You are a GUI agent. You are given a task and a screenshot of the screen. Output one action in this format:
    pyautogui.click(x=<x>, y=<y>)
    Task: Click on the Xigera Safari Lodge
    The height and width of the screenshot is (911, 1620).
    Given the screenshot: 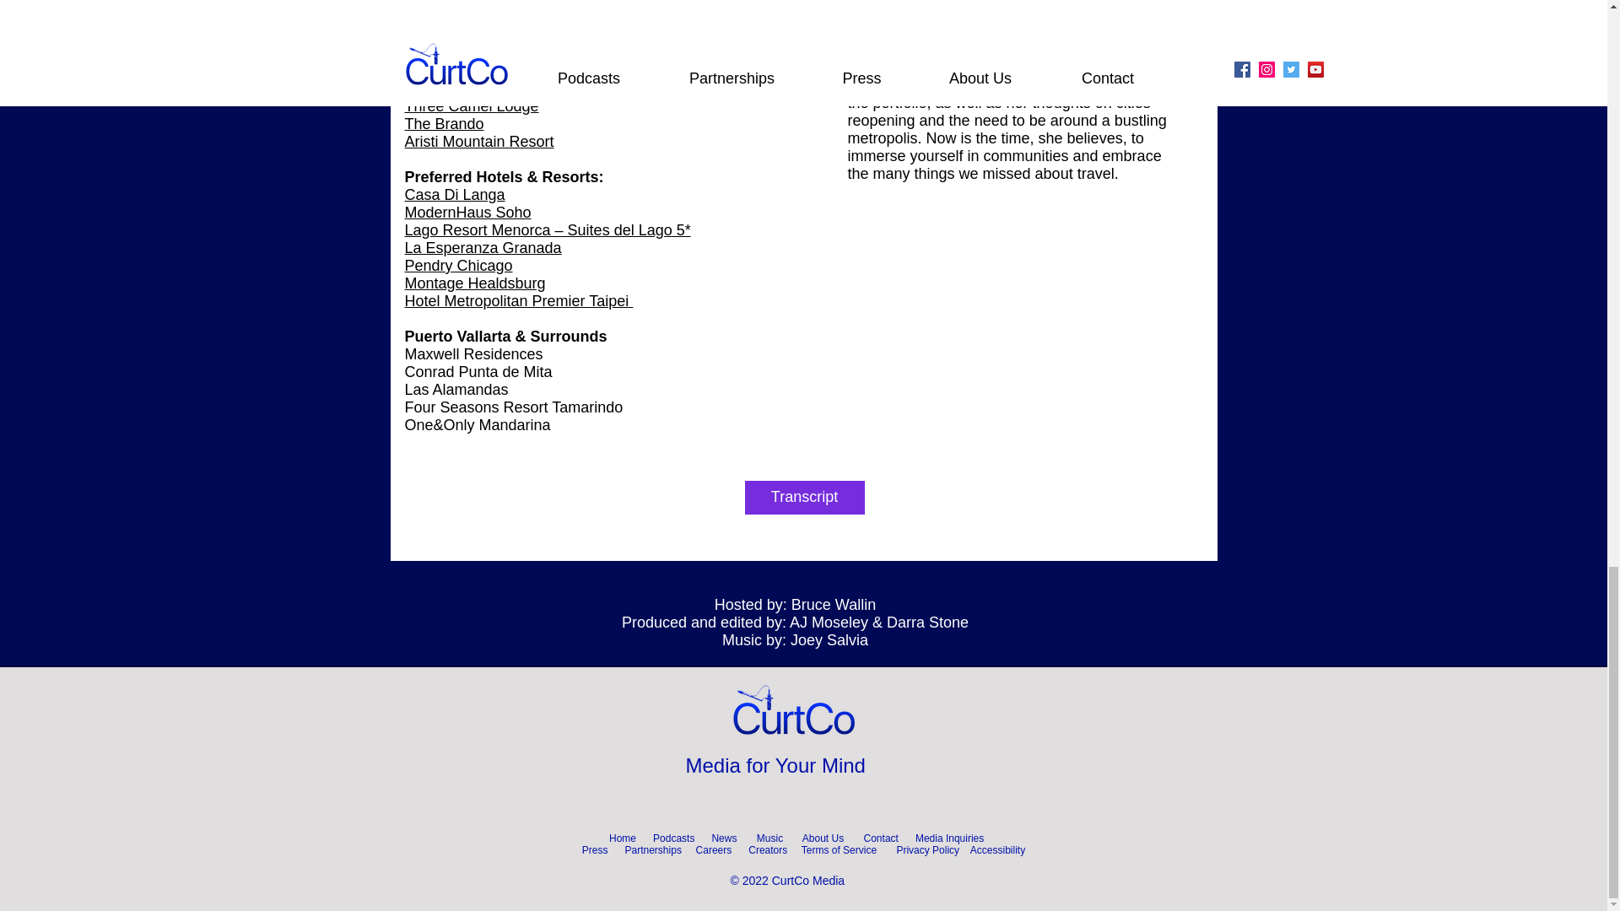 What is the action you would take?
    pyautogui.click(x=472, y=88)
    